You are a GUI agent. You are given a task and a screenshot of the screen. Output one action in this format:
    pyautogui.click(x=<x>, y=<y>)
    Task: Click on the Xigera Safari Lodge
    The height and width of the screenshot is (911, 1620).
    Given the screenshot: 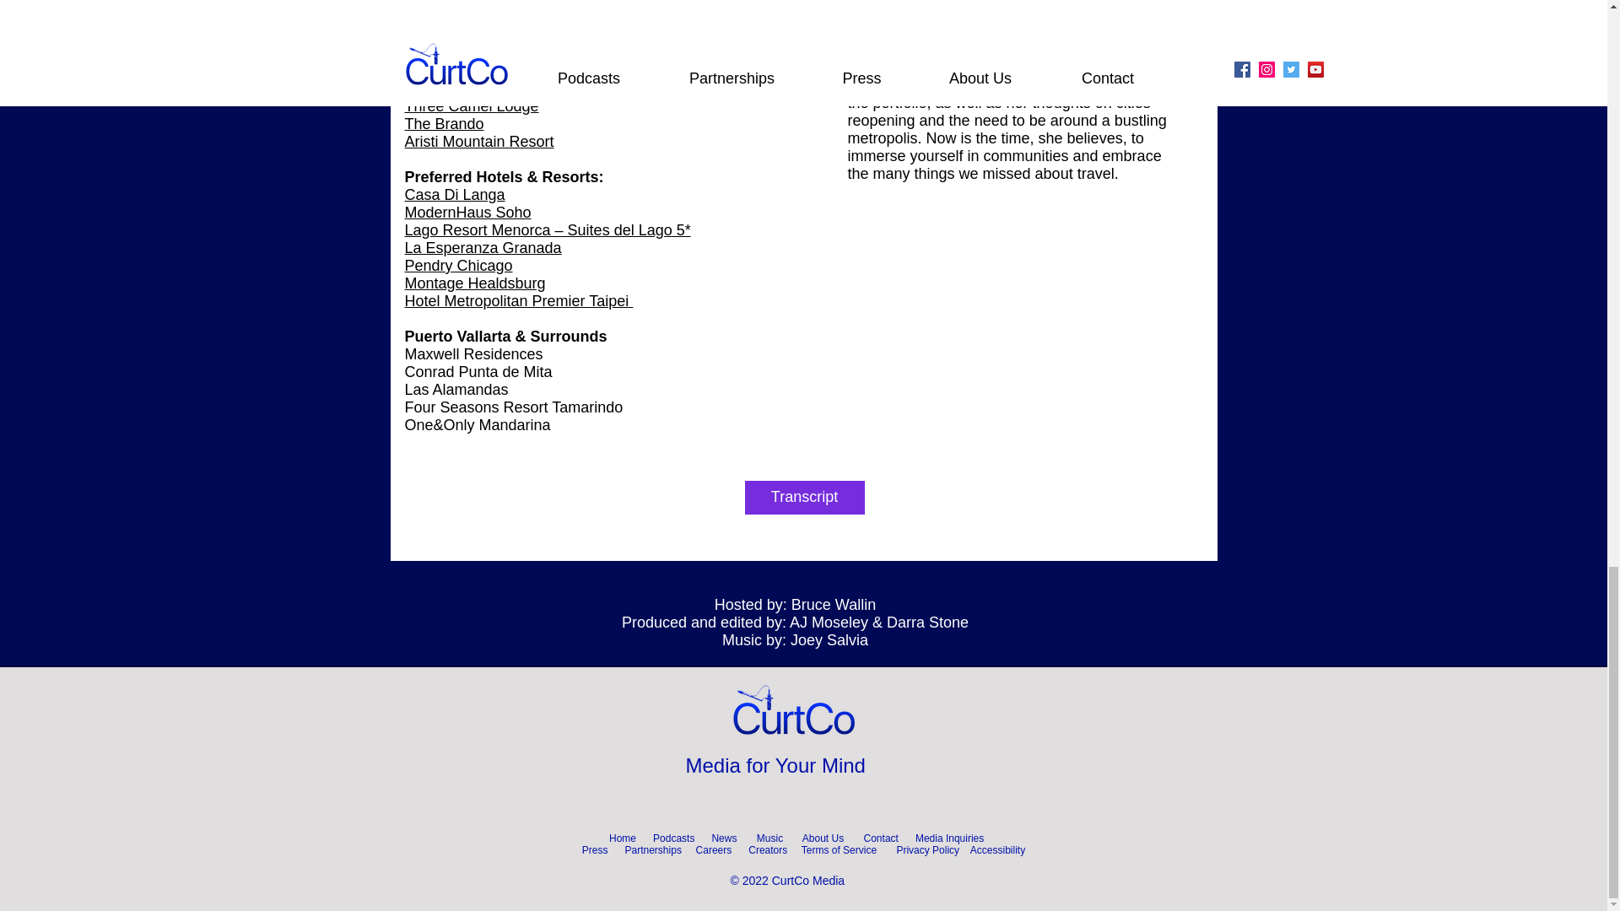 What is the action you would take?
    pyautogui.click(x=472, y=88)
    